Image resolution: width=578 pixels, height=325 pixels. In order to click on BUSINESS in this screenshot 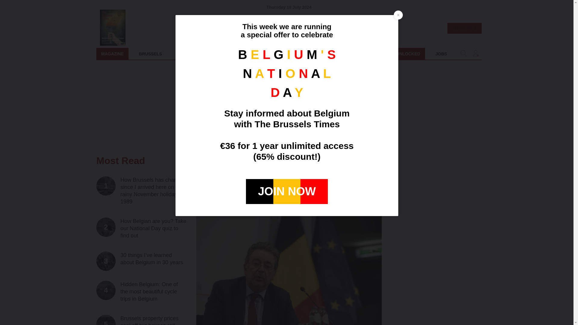, I will do `click(222, 54)`.